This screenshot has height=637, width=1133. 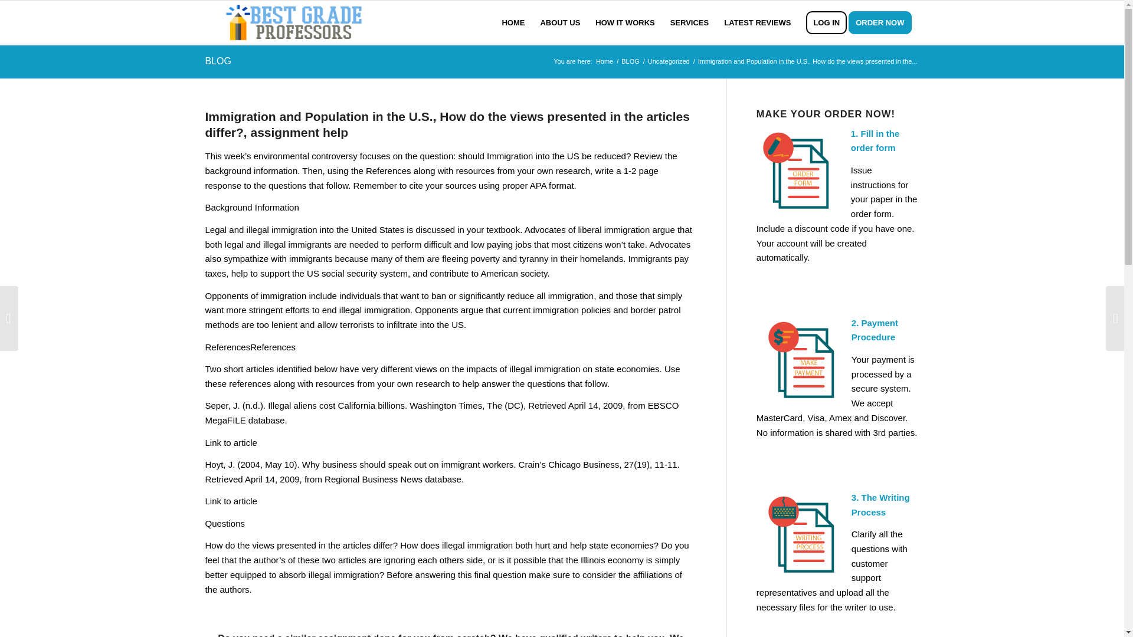 I want to click on Home, so click(x=604, y=61).